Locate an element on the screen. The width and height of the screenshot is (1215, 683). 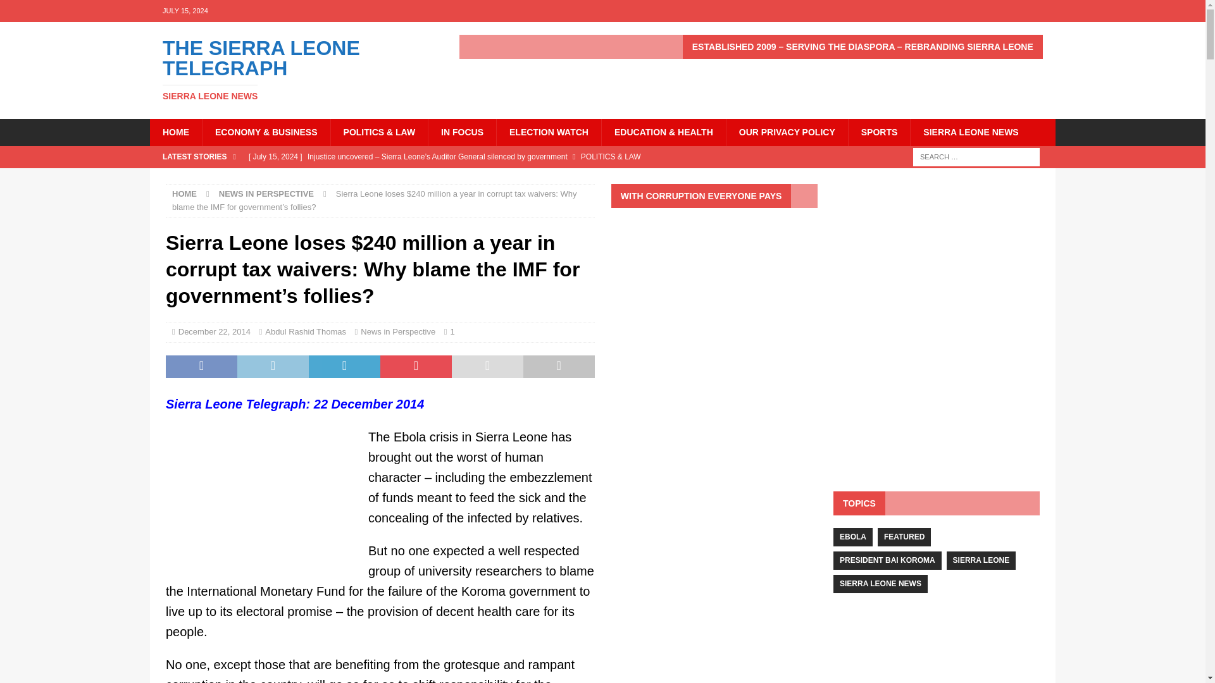
NEWS IN PERSPECTIVE is located at coordinates (879, 132).